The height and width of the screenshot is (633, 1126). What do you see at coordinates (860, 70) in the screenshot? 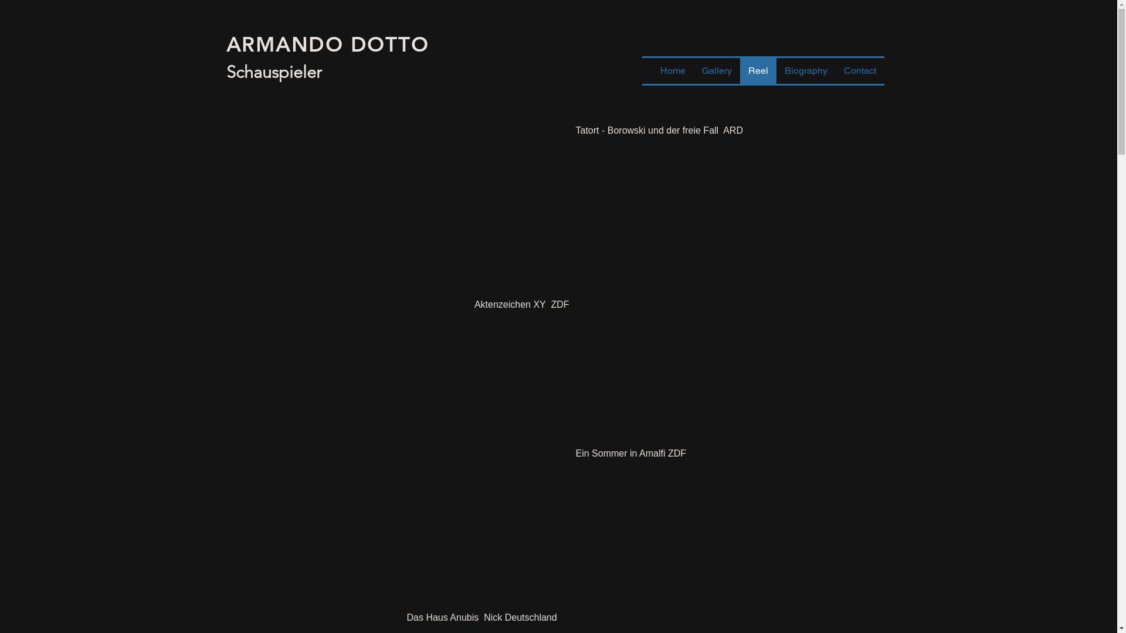
I see `Contact` at bounding box center [860, 70].